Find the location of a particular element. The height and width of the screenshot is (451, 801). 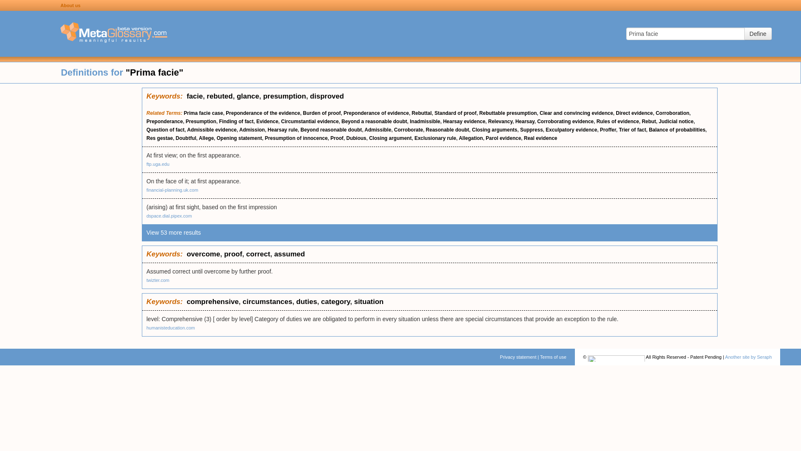

facie is located at coordinates (194, 96).